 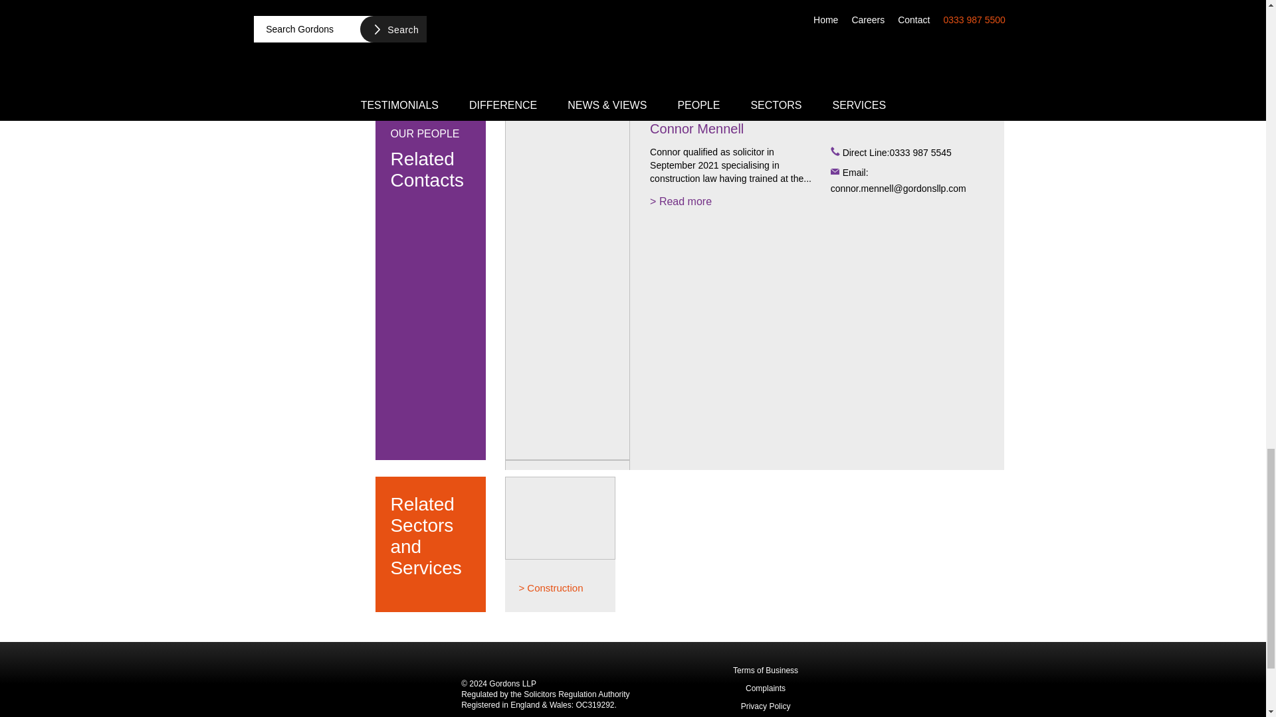 I want to click on Call 0333 987 5545, so click(x=910, y=153).